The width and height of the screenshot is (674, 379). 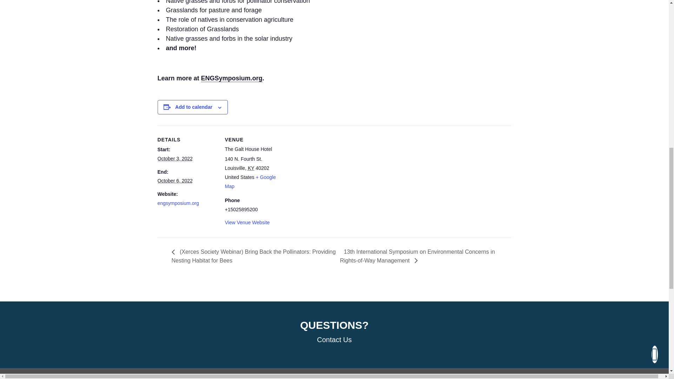 I want to click on 2022-10-03, so click(x=174, y=159).